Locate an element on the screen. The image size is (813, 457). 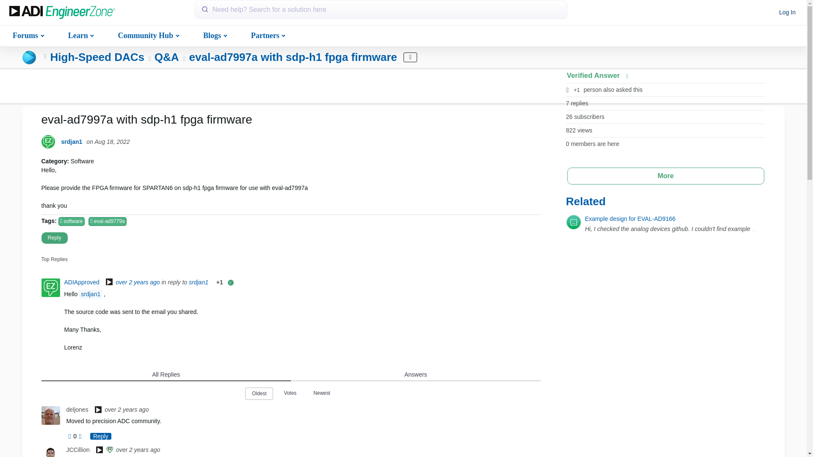
Forums is located at coordinates (28, 35).